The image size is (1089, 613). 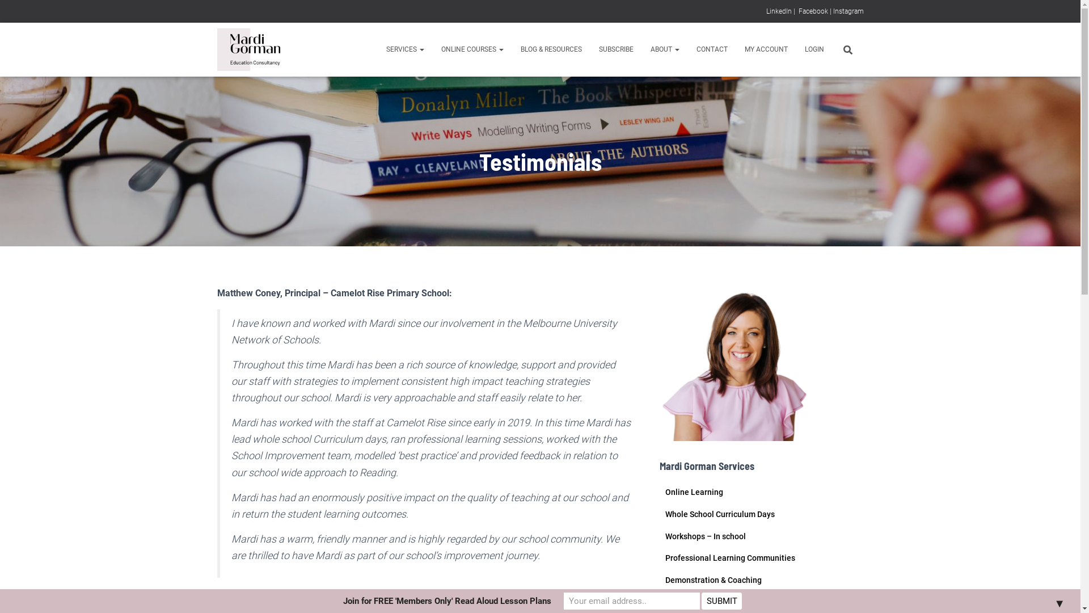 I want to click on BLOG & RESOURCES, so click(x=551, y=49).